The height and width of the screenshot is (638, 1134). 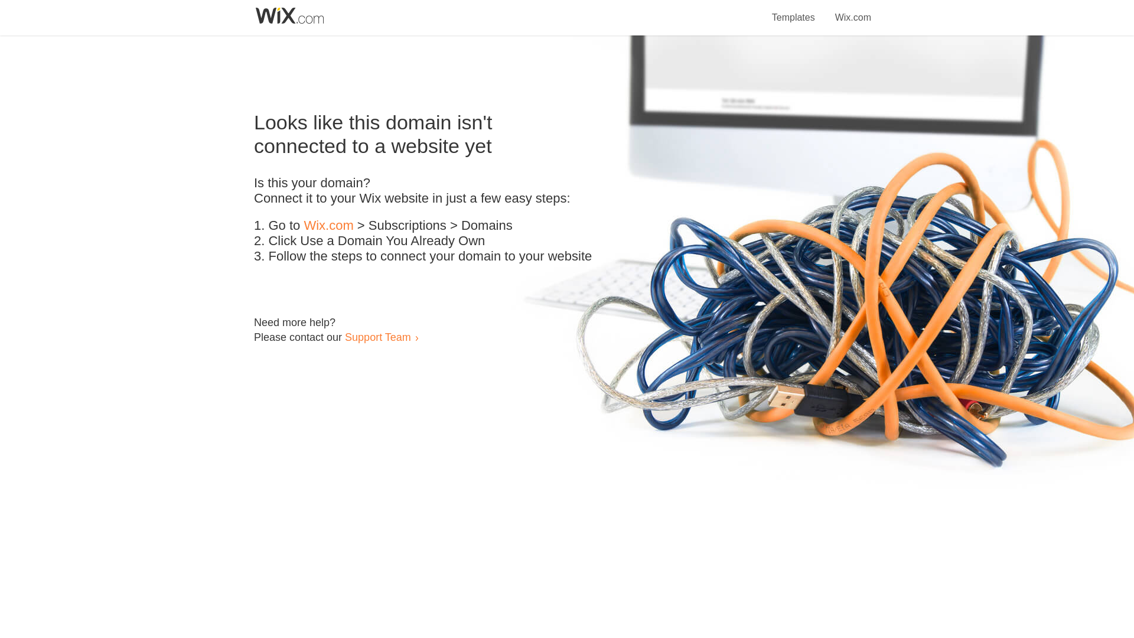 I want to click on Wix.com, so click(x=853, y=11).